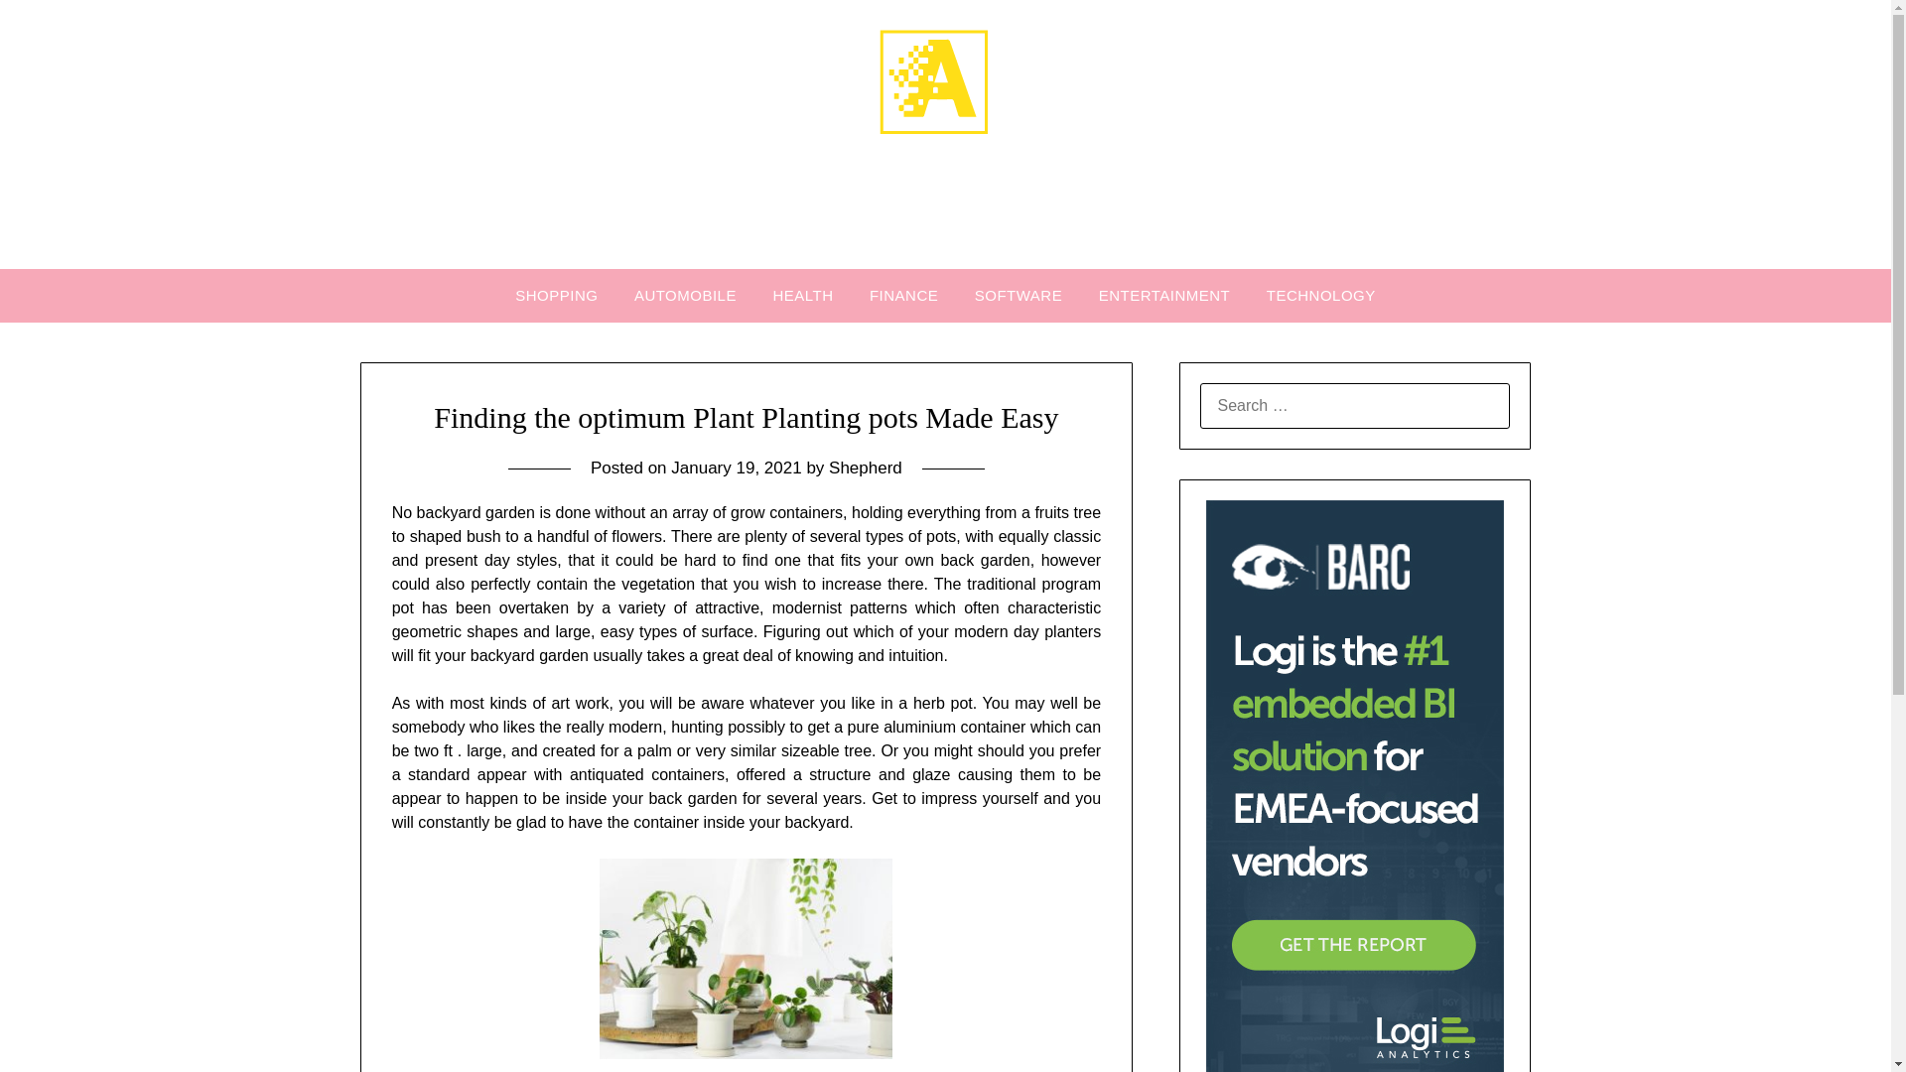 The width and height of the screenshot is (1906, 1072). Describe the element at coordinates (50, 29) in the screenshot. I see `Search` at that location.